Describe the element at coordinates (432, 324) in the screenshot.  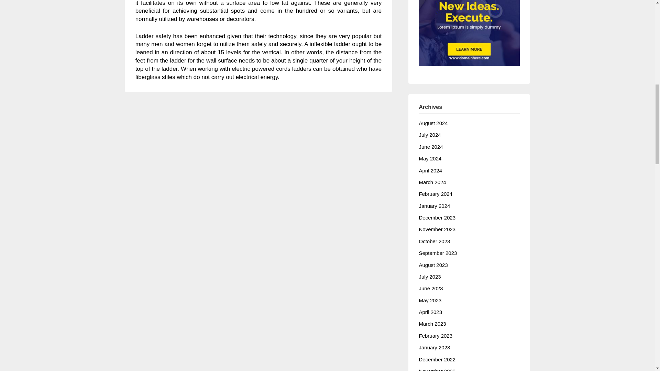
I see `March 2023` at that location.